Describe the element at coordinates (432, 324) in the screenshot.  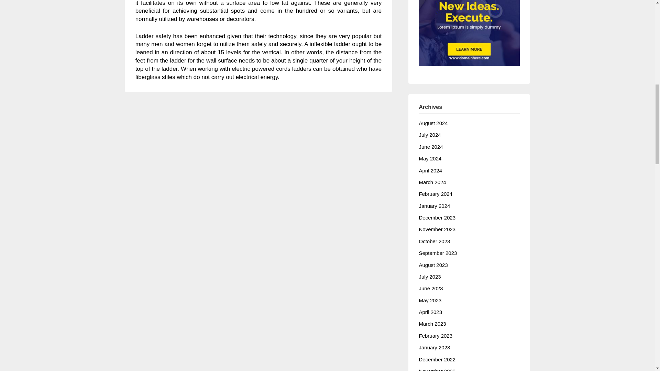
I see `March 2023` at that location.